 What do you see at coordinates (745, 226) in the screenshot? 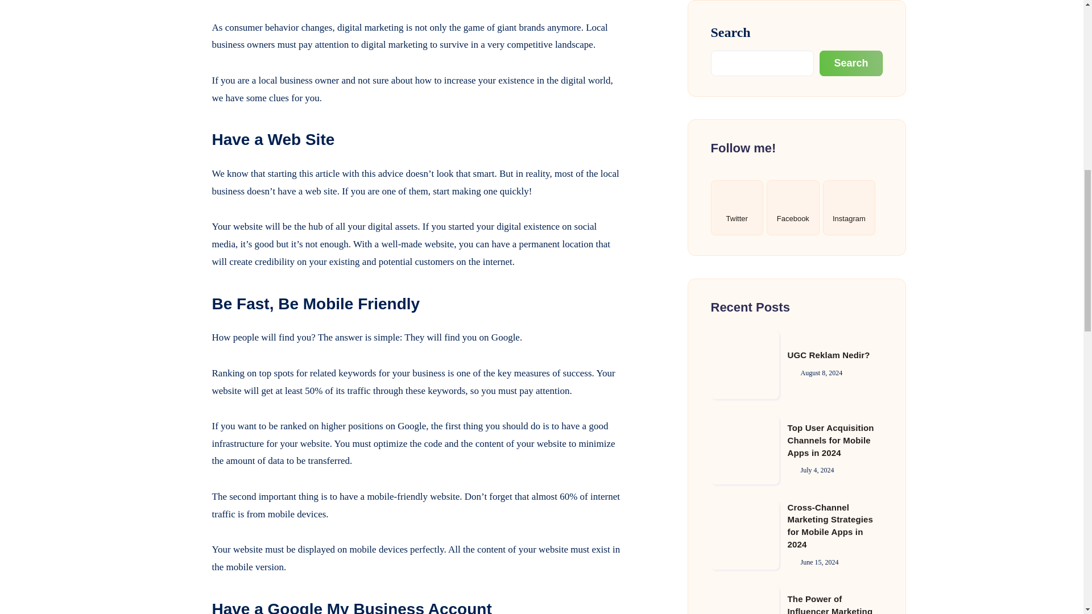
I see `The Impact of User-Generated Content on Ad Campaigns` at bounding box center [745, 226].